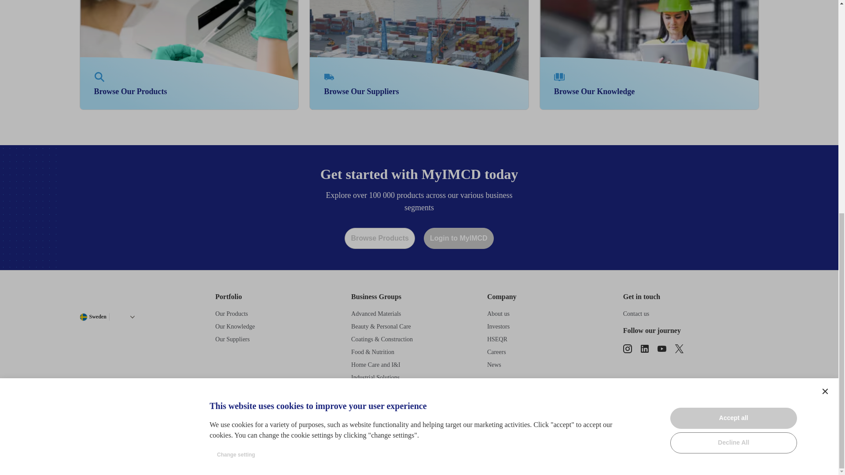  I want to click on Accept all, so click(649, 55).